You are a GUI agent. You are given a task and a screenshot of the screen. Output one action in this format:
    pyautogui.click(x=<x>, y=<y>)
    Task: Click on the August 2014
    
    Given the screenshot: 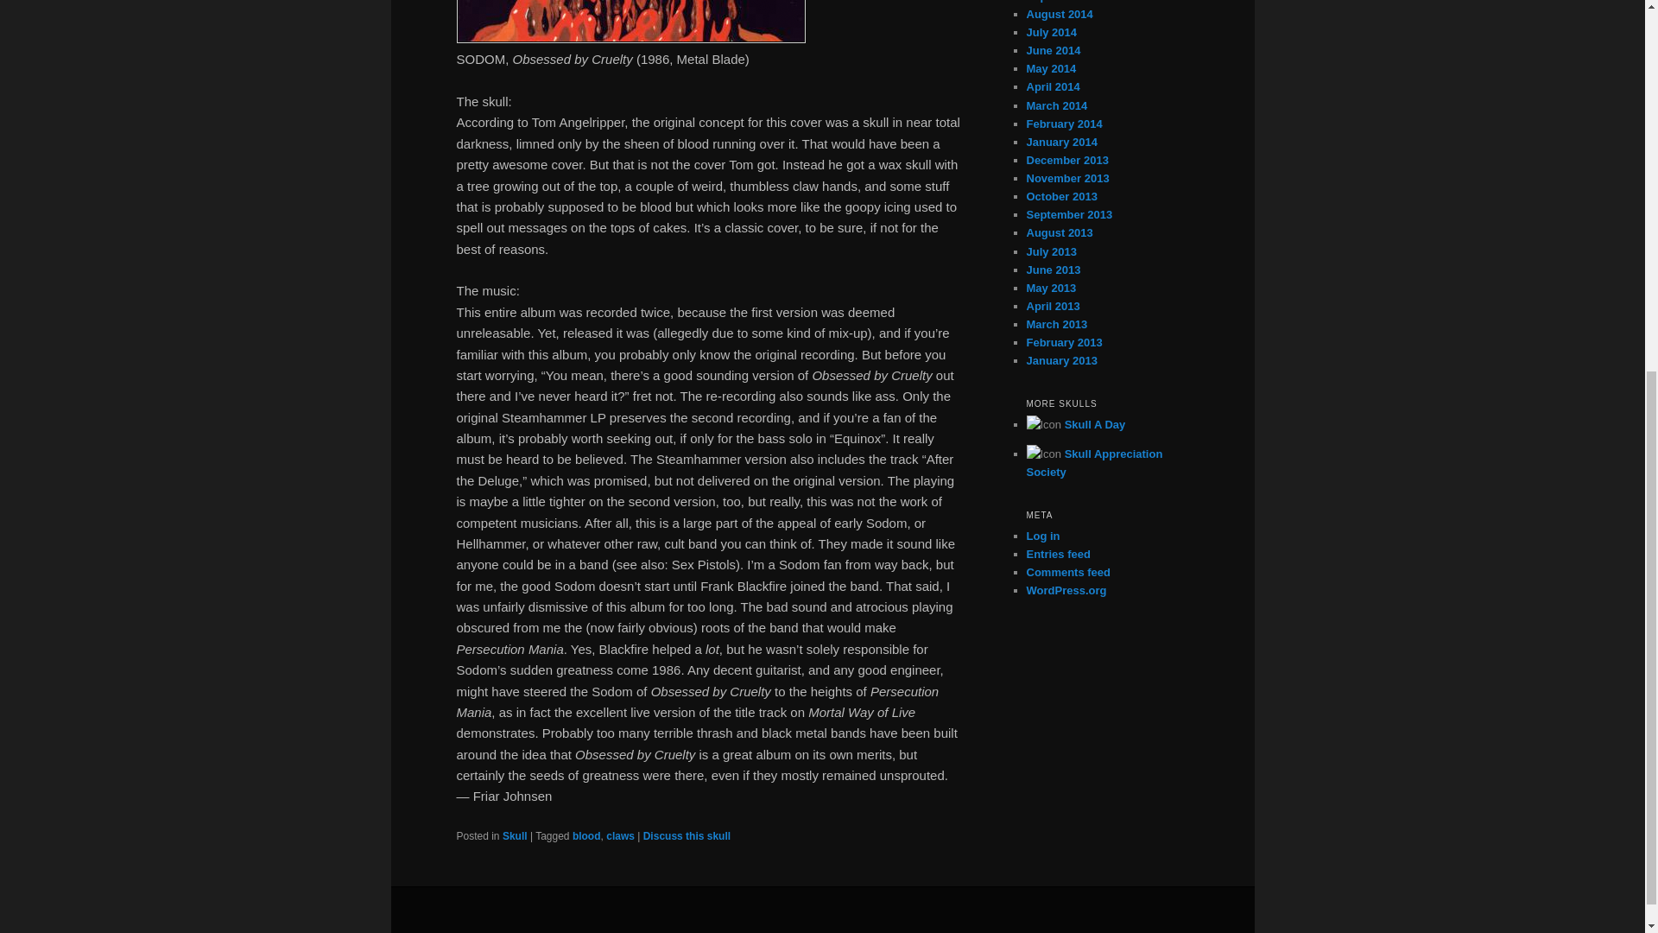 What is the action you would take?
    pyautogui.click(x=1059, y=14)
    